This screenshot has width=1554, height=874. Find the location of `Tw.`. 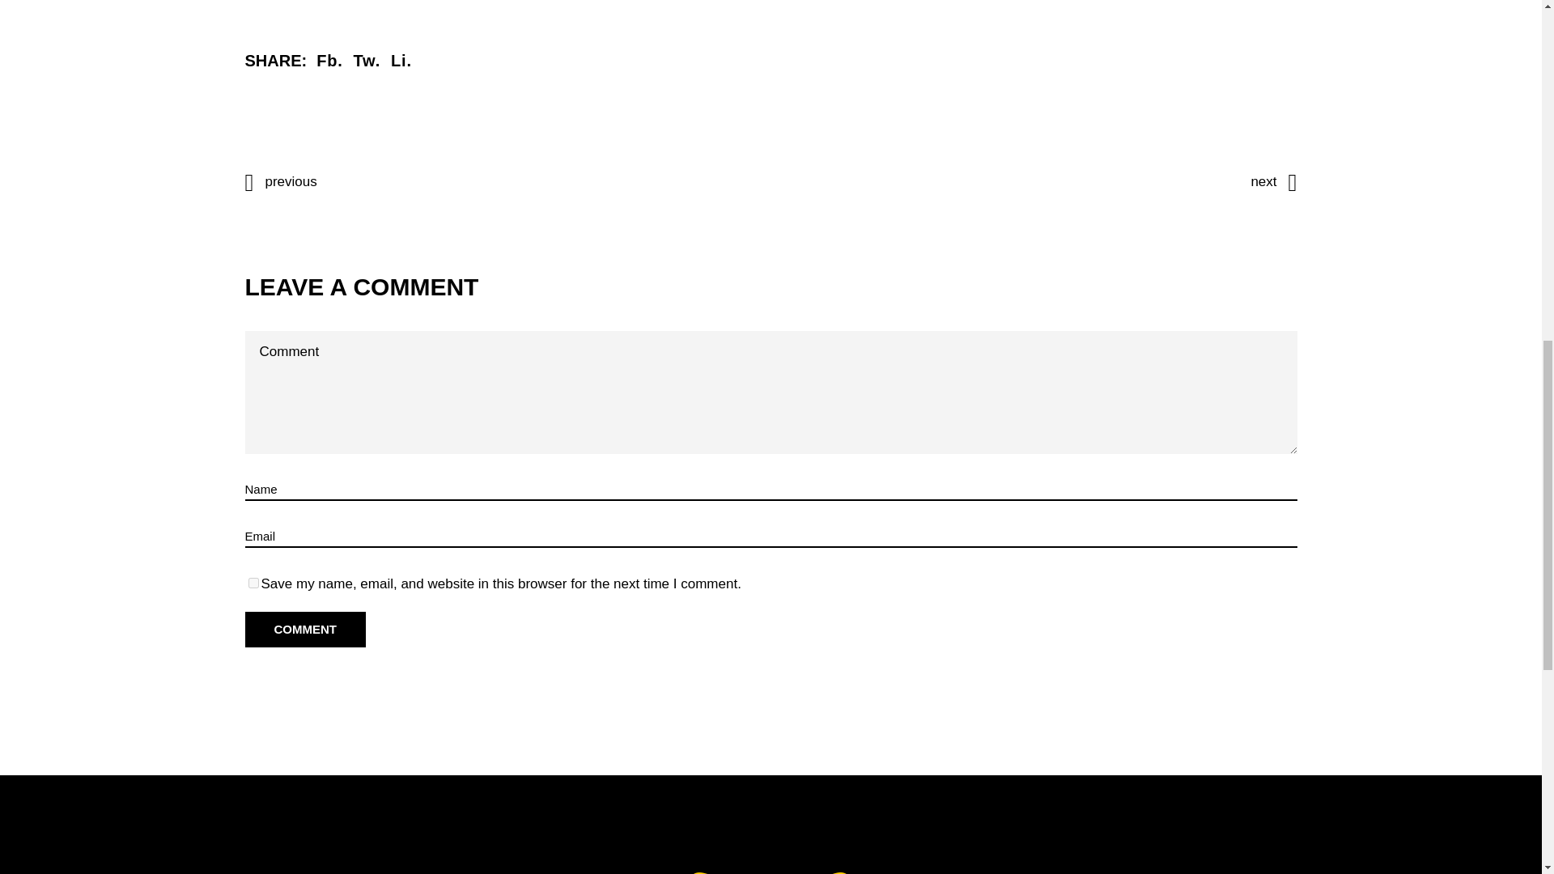

Tw. is located at coordinates (367, 60).